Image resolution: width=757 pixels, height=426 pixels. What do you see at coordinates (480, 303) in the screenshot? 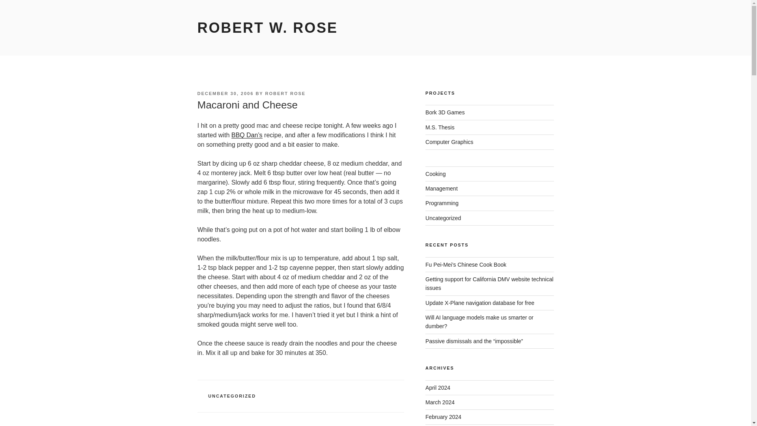
I see `Update X-Plane navigation database for free` at bounding box center [480, 303].